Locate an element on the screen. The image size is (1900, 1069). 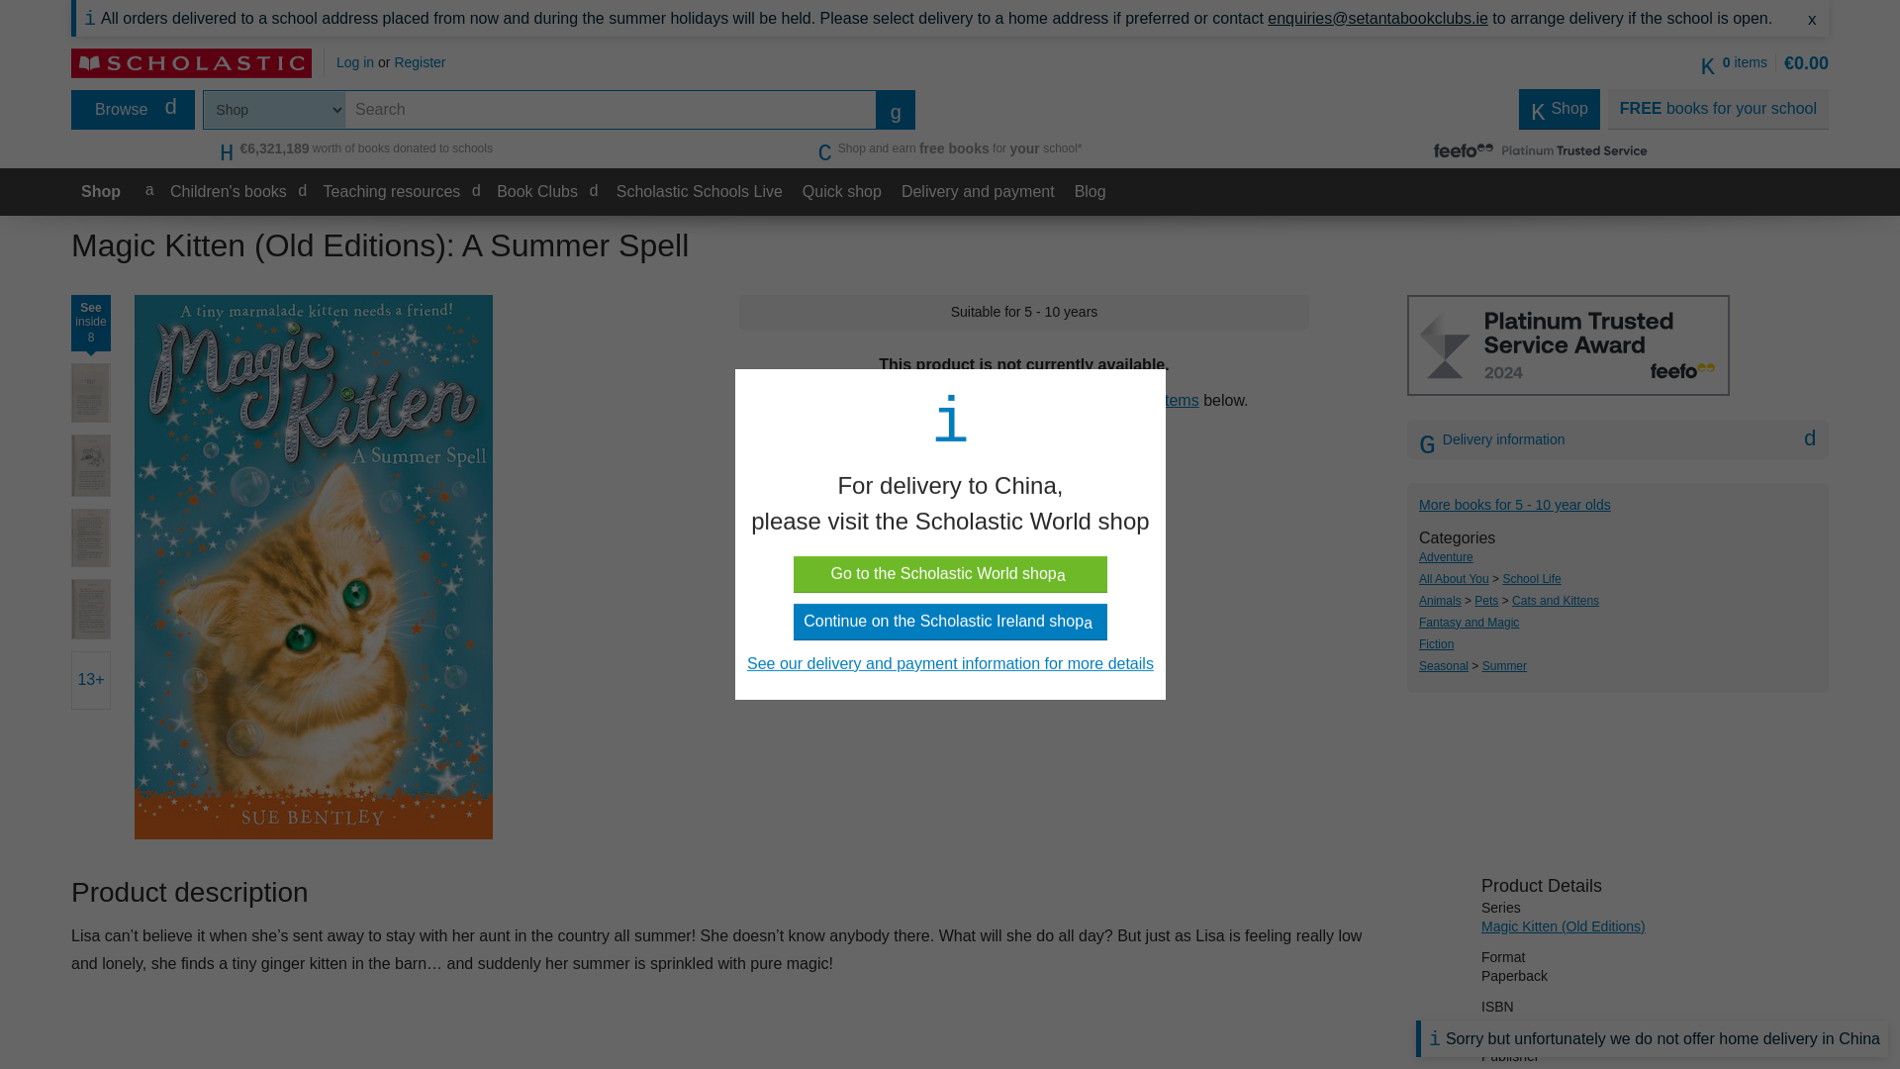
FREE books for your school is located at coordinates (1718, 108).